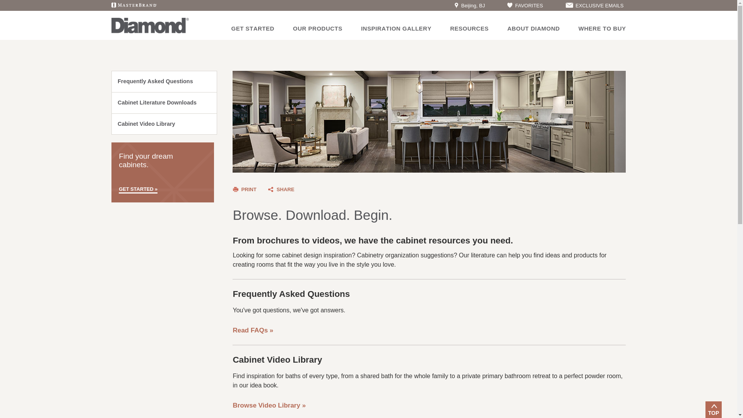  I want to click on RESOURCES, so click(469, 28).